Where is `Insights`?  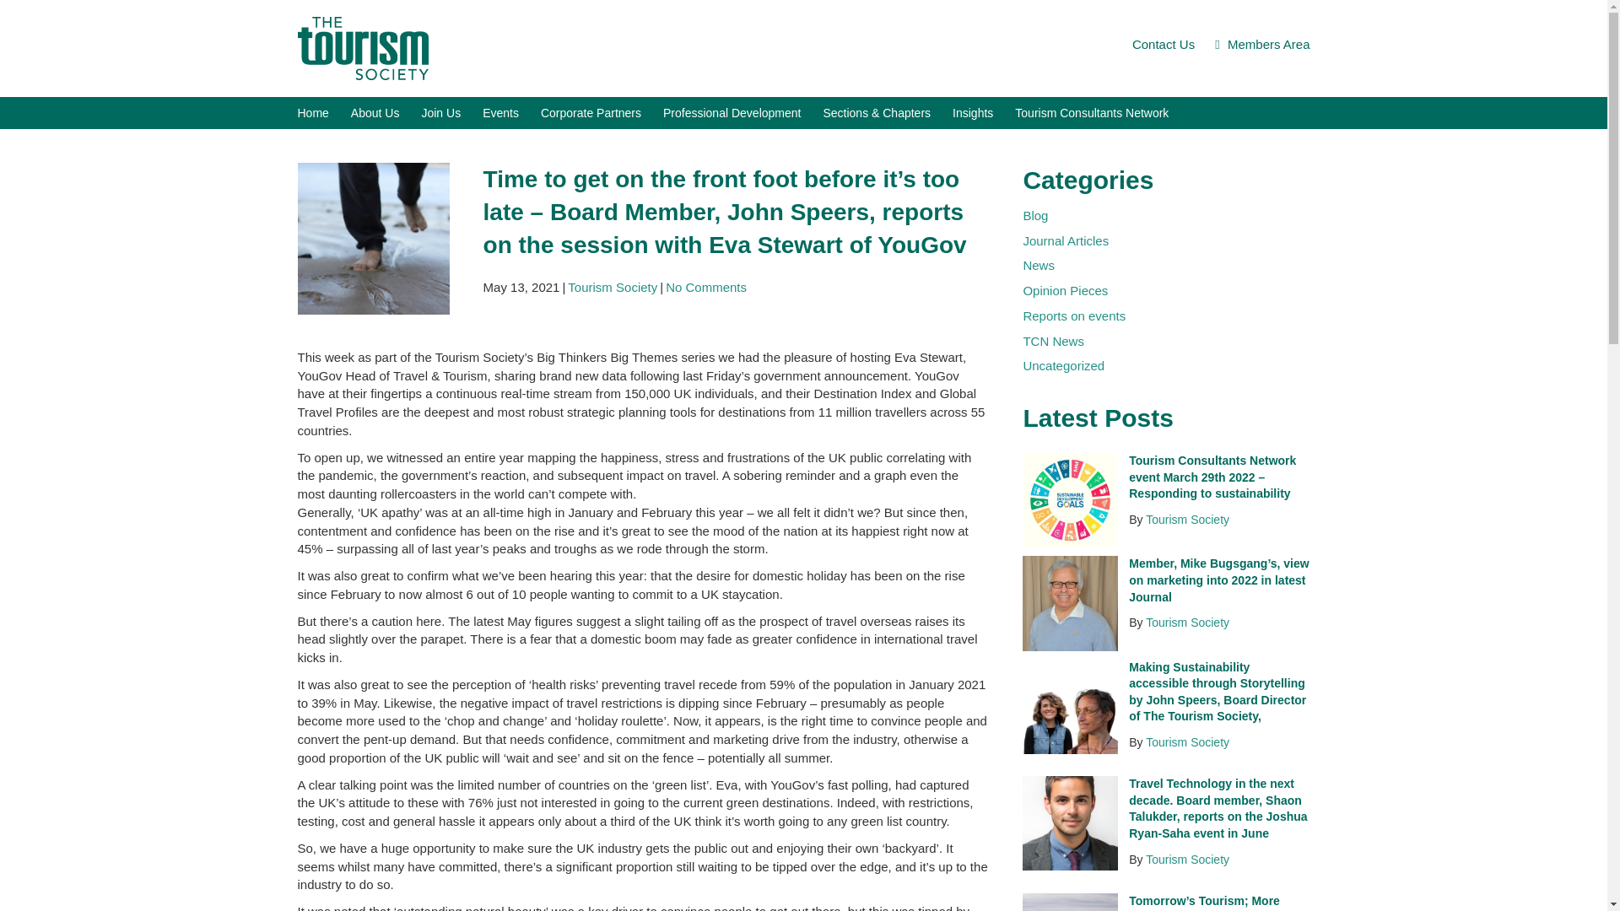 Insights is located at coordinates (982, 113).